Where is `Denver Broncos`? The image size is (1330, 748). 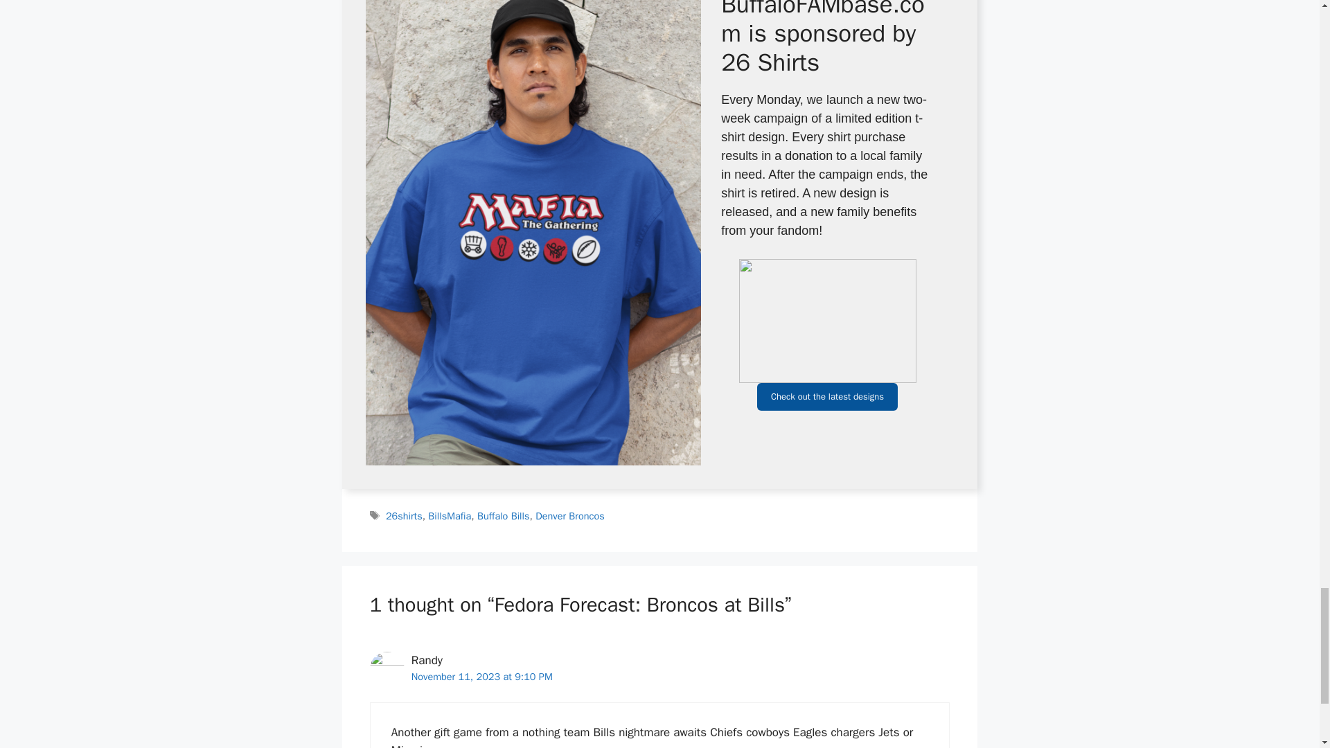 Denver Broncos is located at coordinates (569, 515).